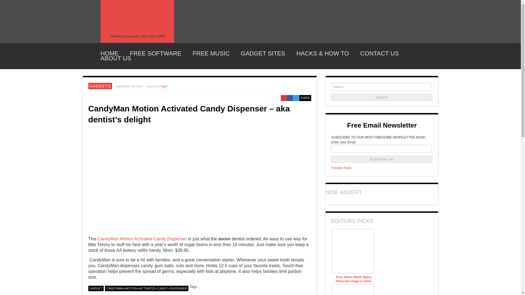 Image resolution: width=525 pixels, height=295 pixels. I want to click on FREE MUSIC, so click(211, 54).